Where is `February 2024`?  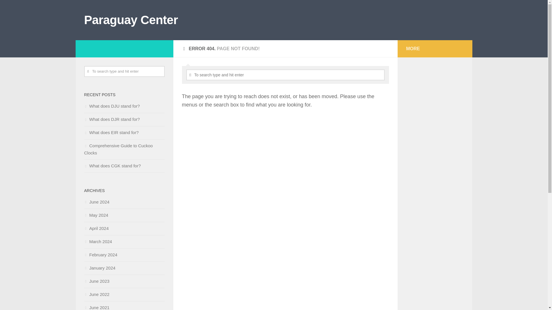
February 2024 is located at coordinates (100, 255).